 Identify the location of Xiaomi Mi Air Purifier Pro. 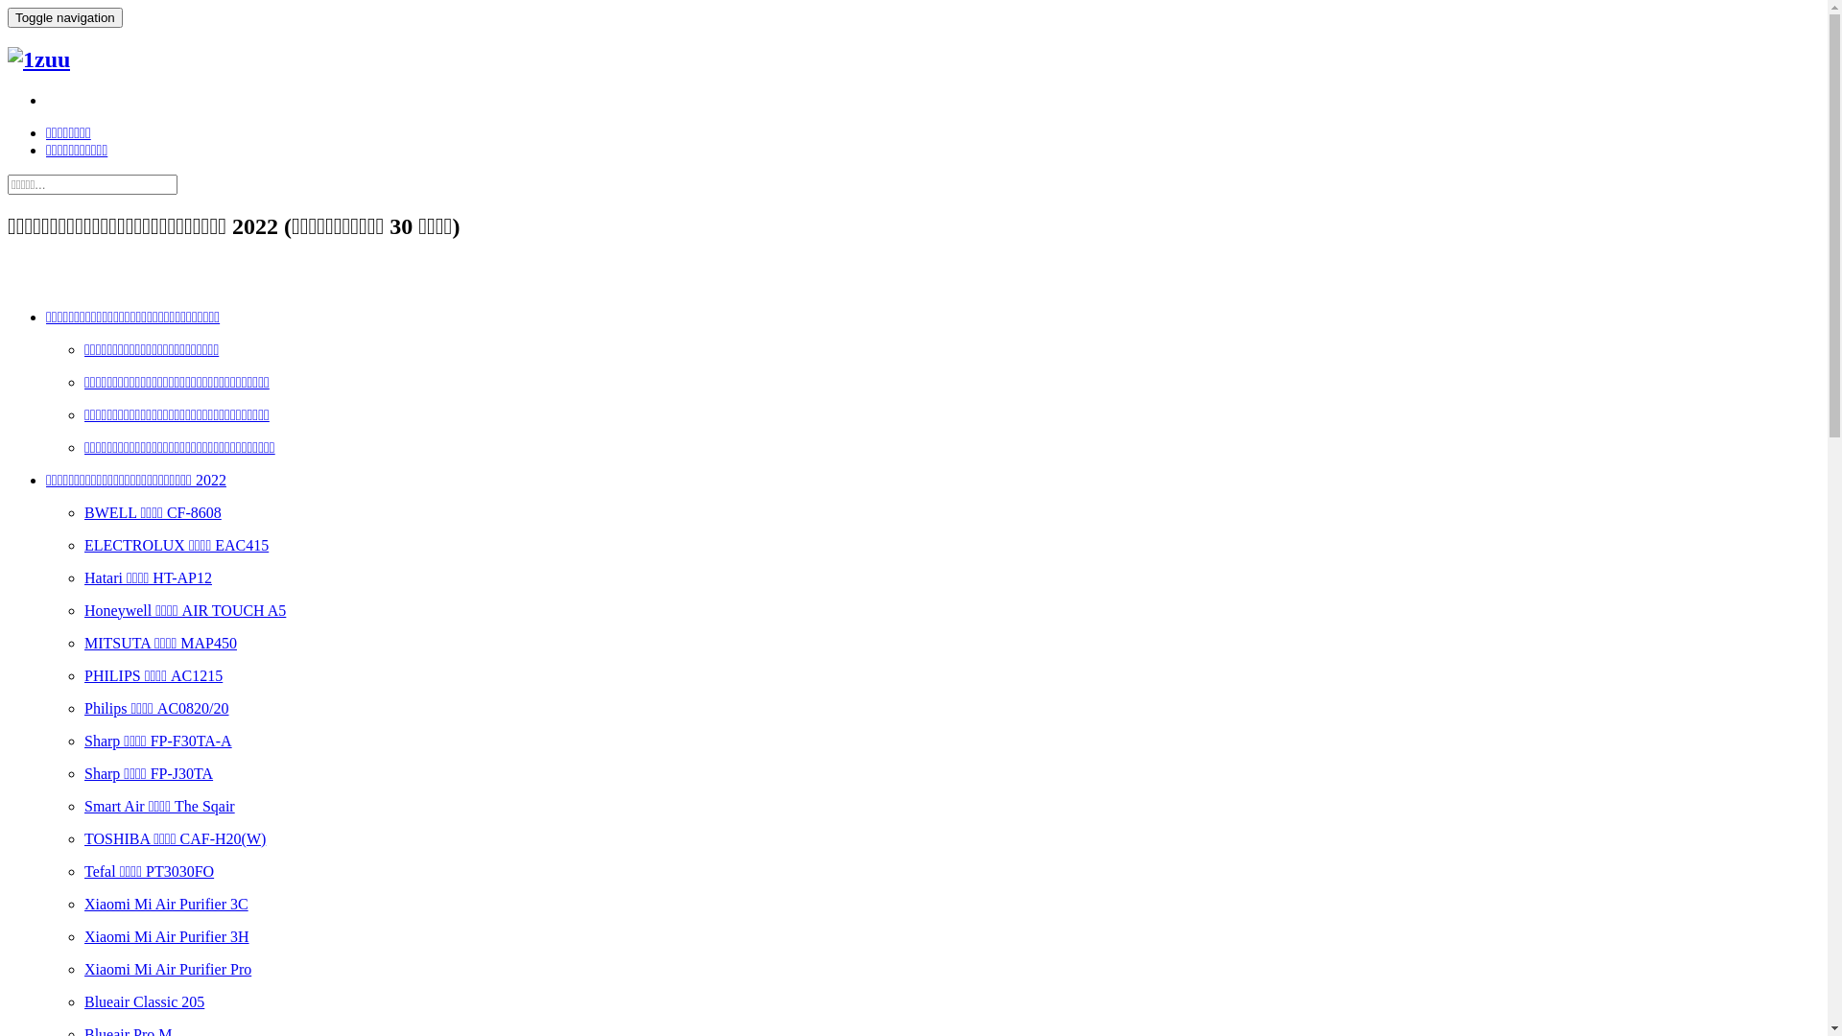
(168, 969).